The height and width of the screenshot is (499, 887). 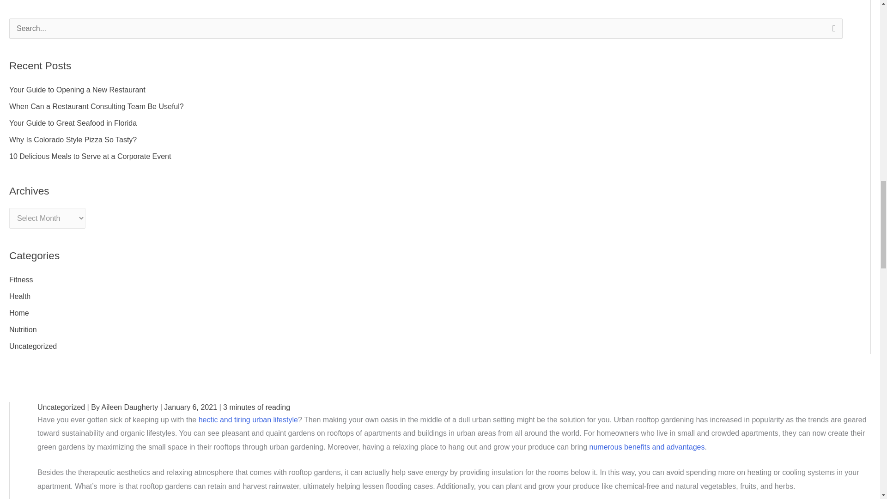 I want to click on 10 Delicious Meals to Serve at a Corporate Event, so click(x=90, y=156).